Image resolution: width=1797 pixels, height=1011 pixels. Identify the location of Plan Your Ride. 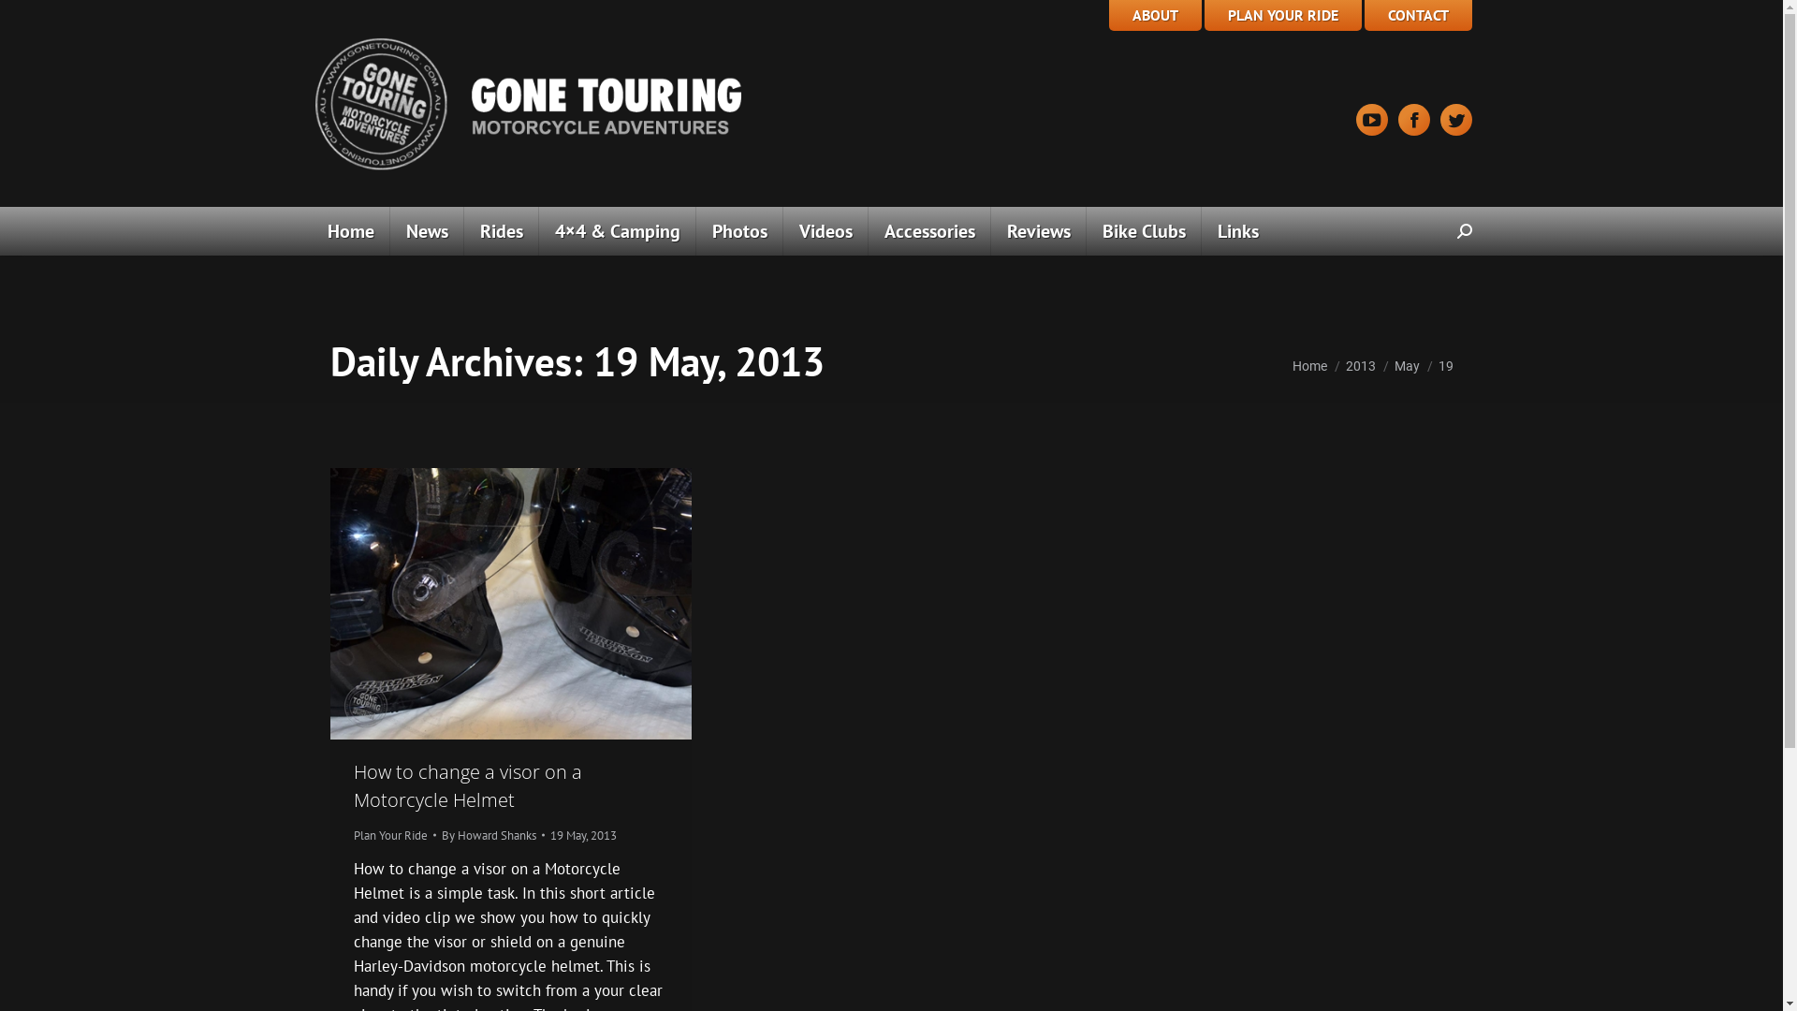
(391, 835).